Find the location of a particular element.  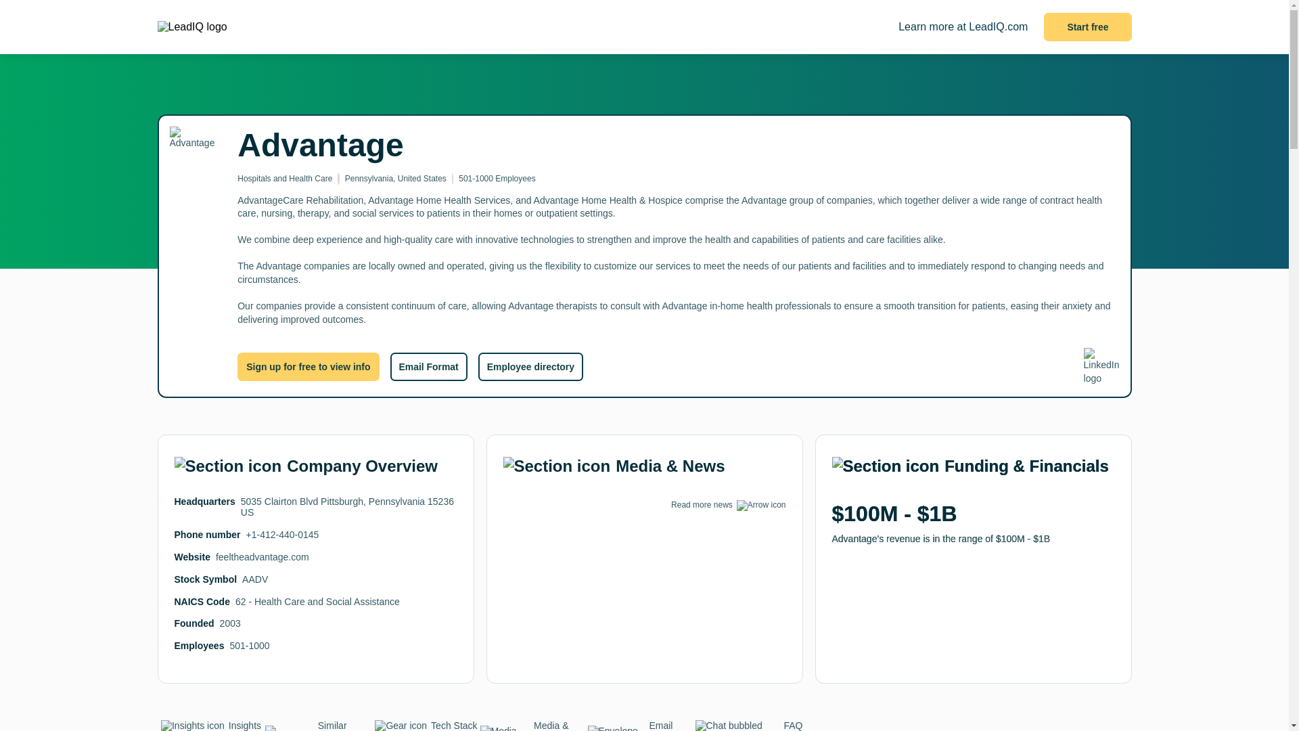

Learn more at LeadIQ.com is located at coordinates (963, 27).